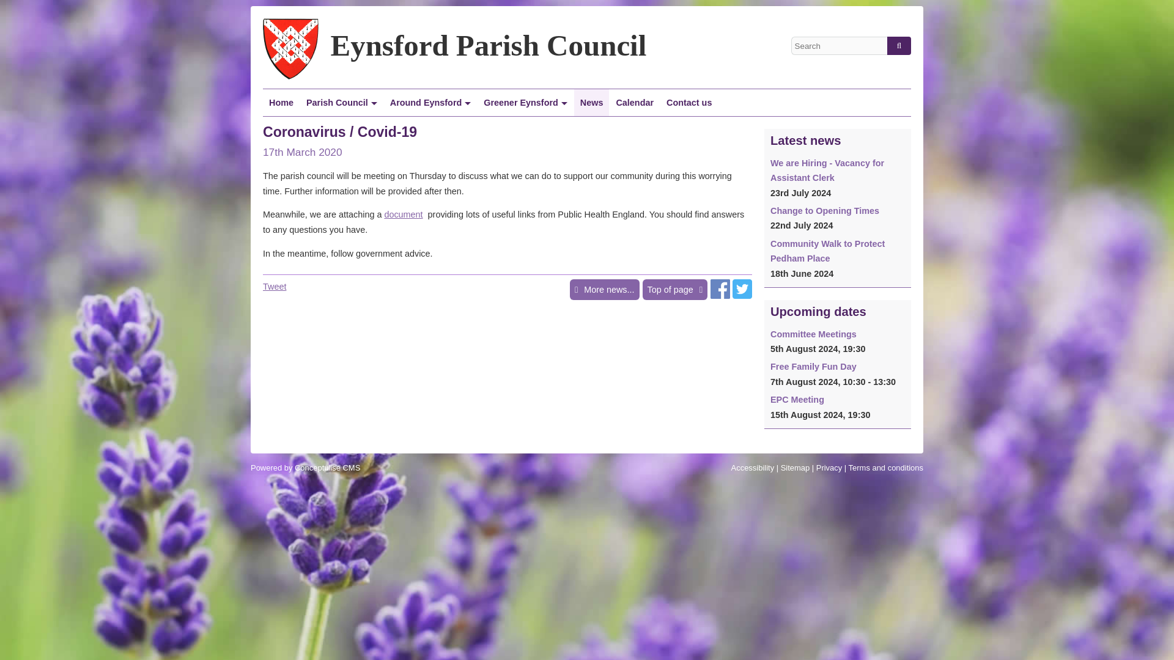 The image size is (1174, 660). Describe the element at coordinates (813, 367) in the screenshot. I see `Free Family Fun Day` at that location.